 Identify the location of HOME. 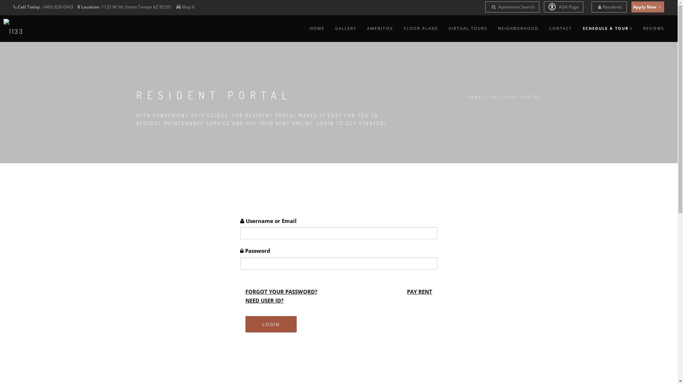
(475, 97).